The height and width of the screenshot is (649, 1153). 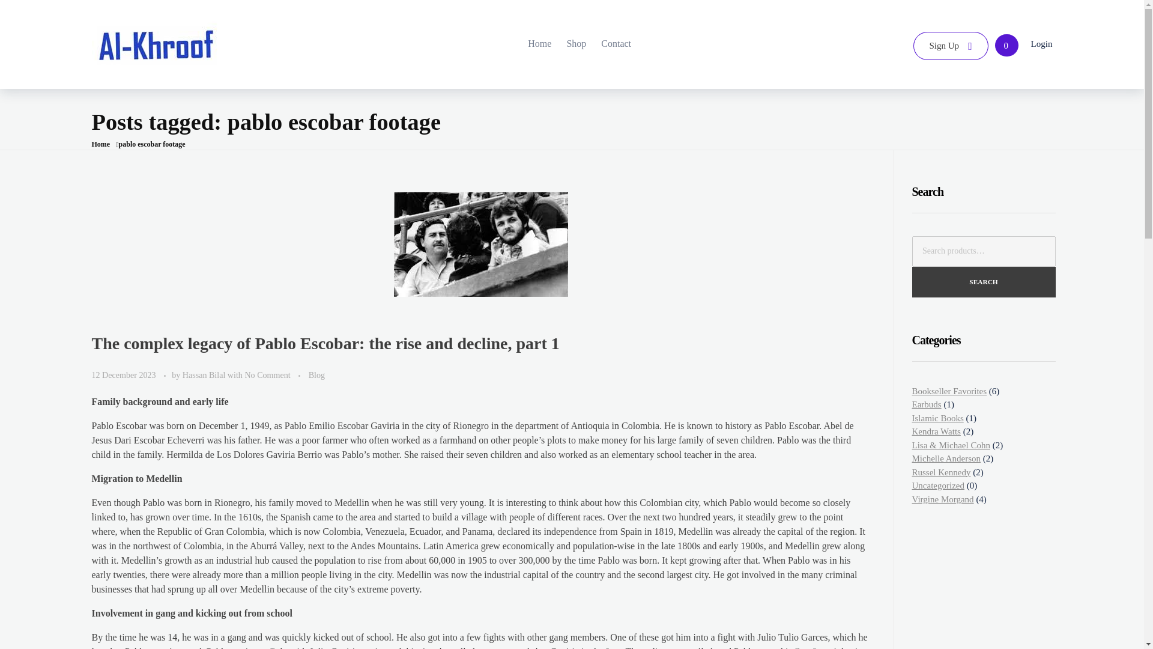 I want to click on Earbuds, so click(x=926, y=404).